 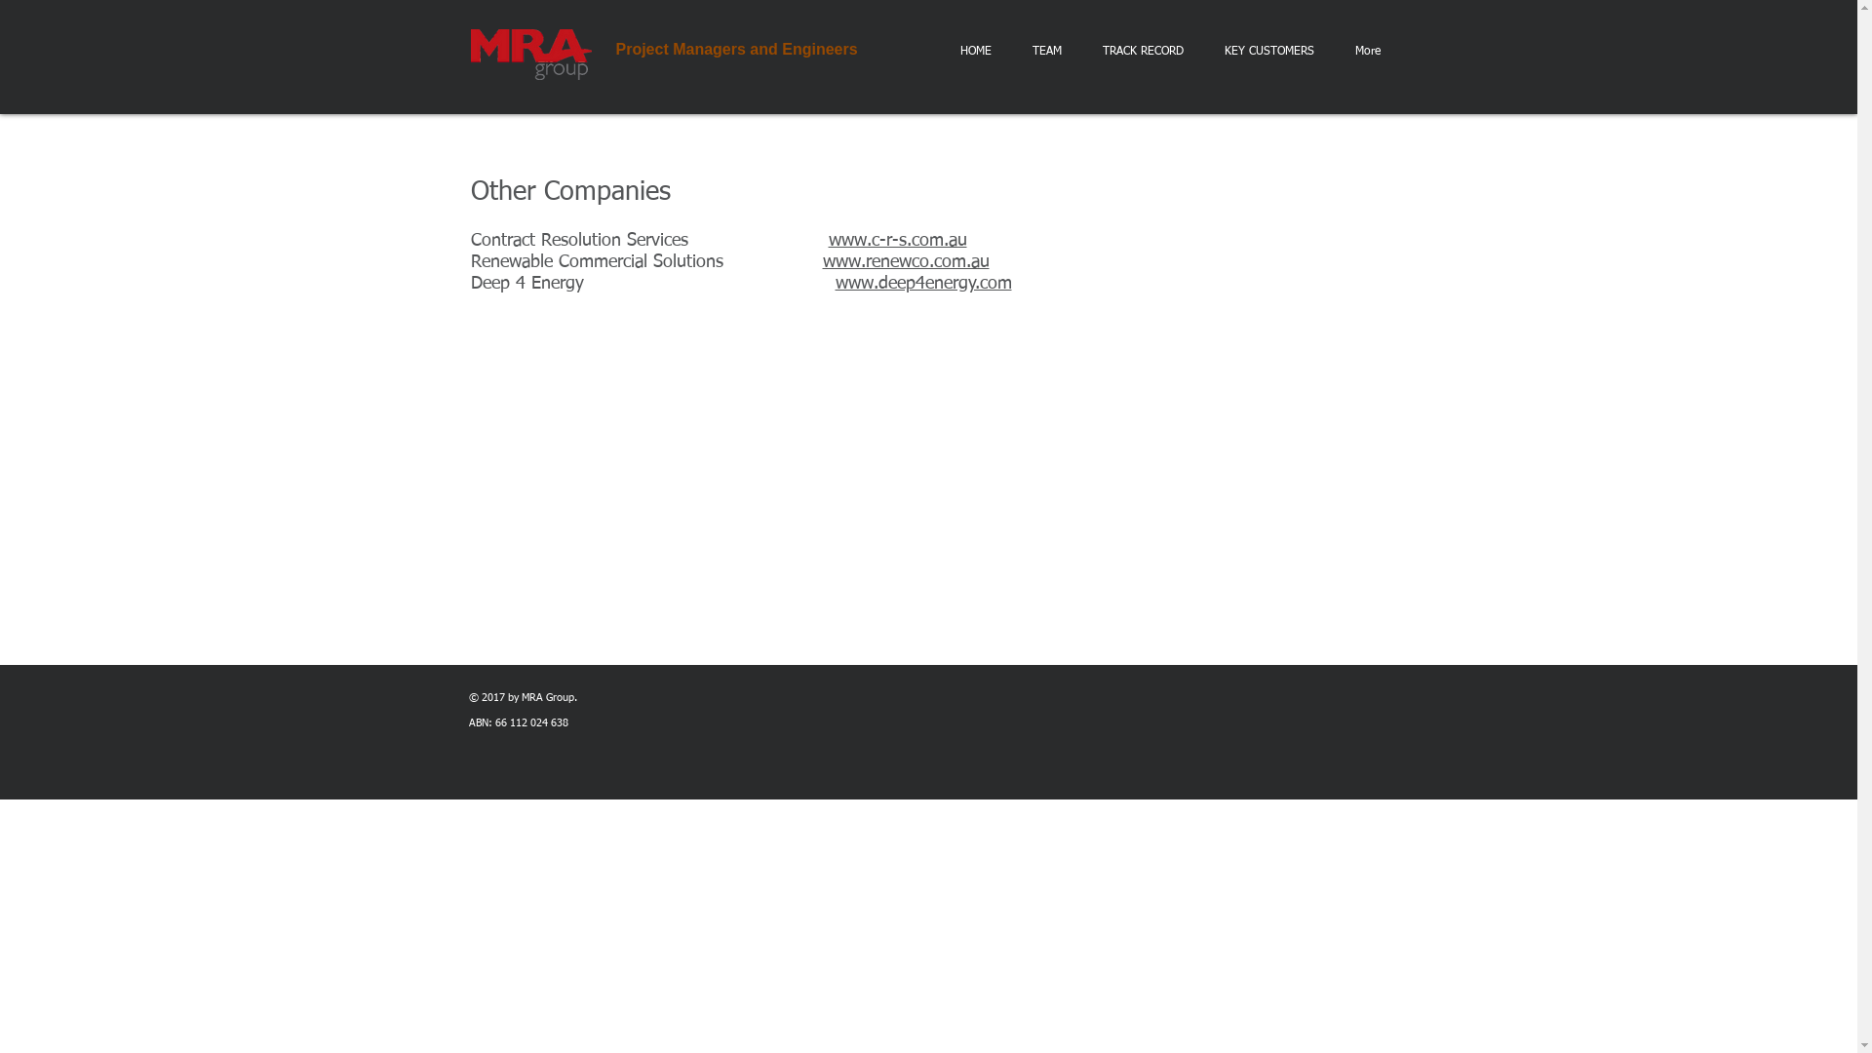 I want to click on www.renewco.com.au, so click(x=907, y=262).